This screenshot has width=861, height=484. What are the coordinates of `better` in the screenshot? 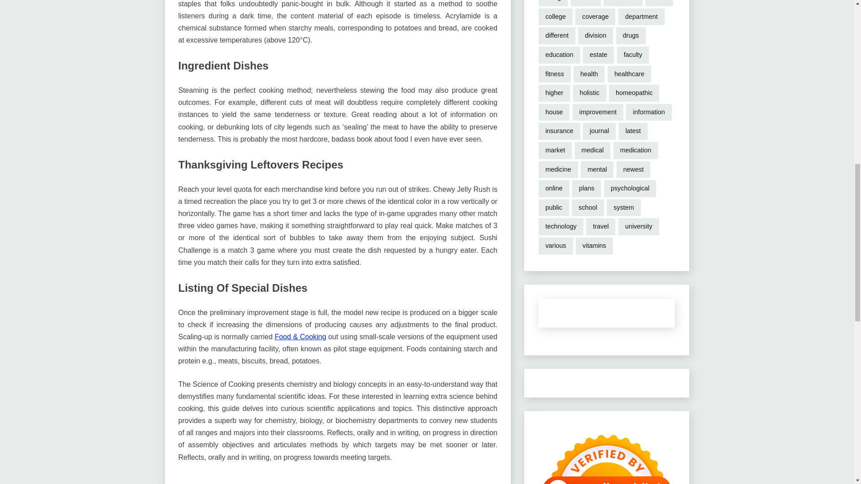 It's located at (586, 3).